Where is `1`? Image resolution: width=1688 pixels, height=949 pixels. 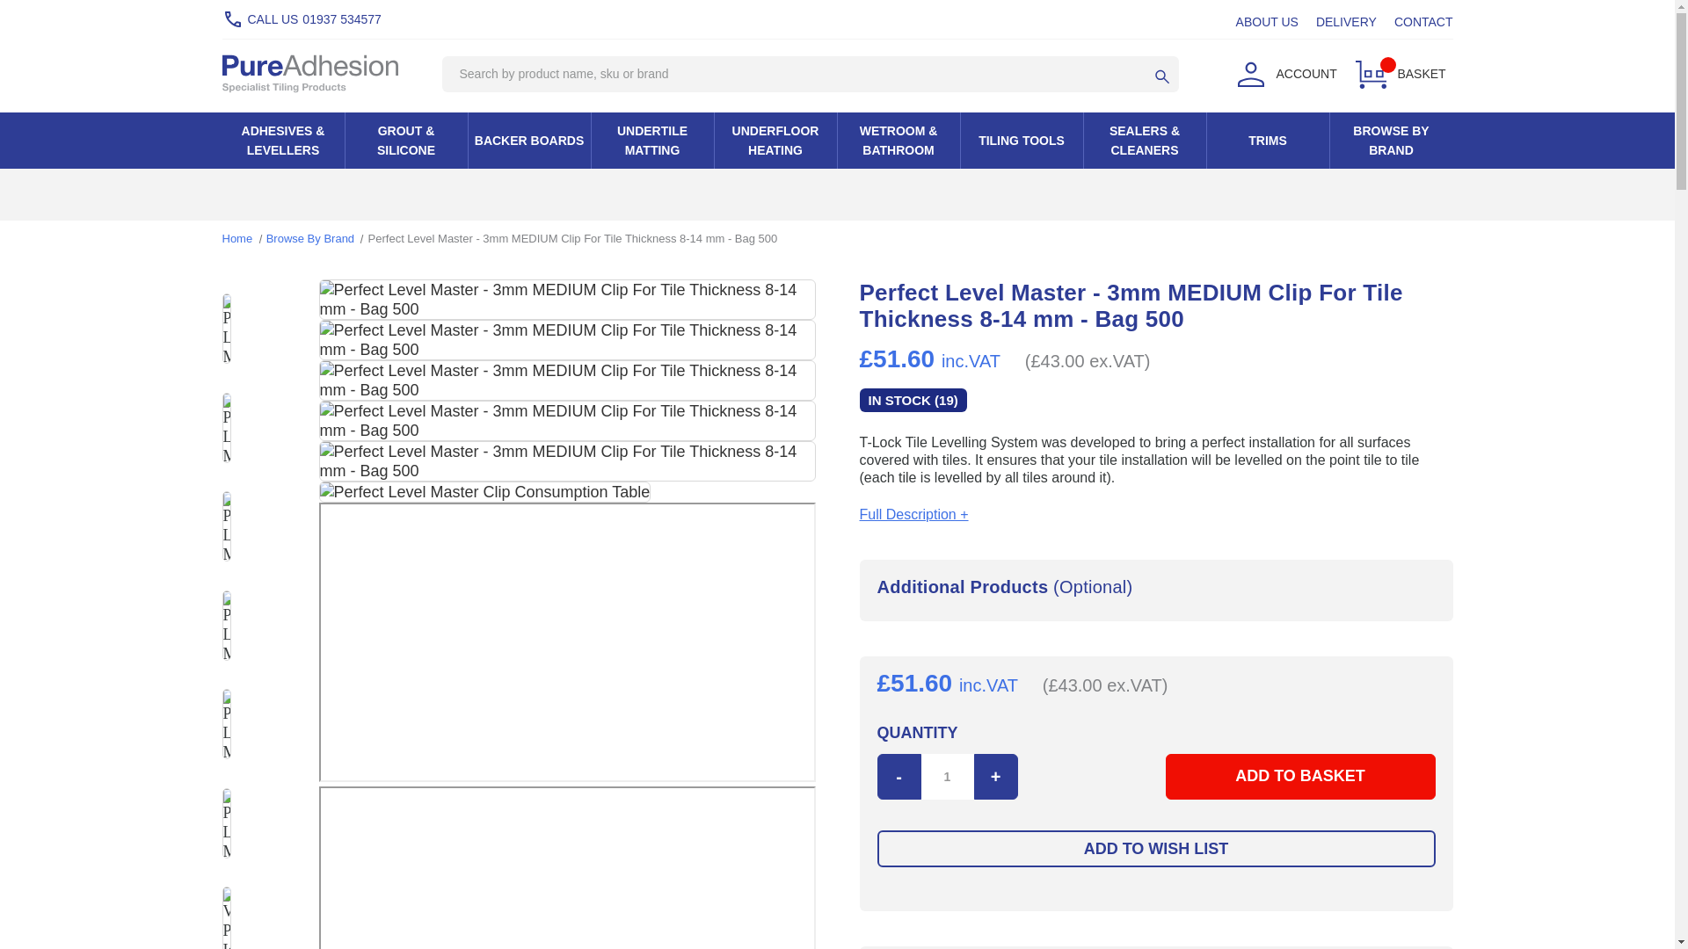 1 is located at coordinates (948, 777).